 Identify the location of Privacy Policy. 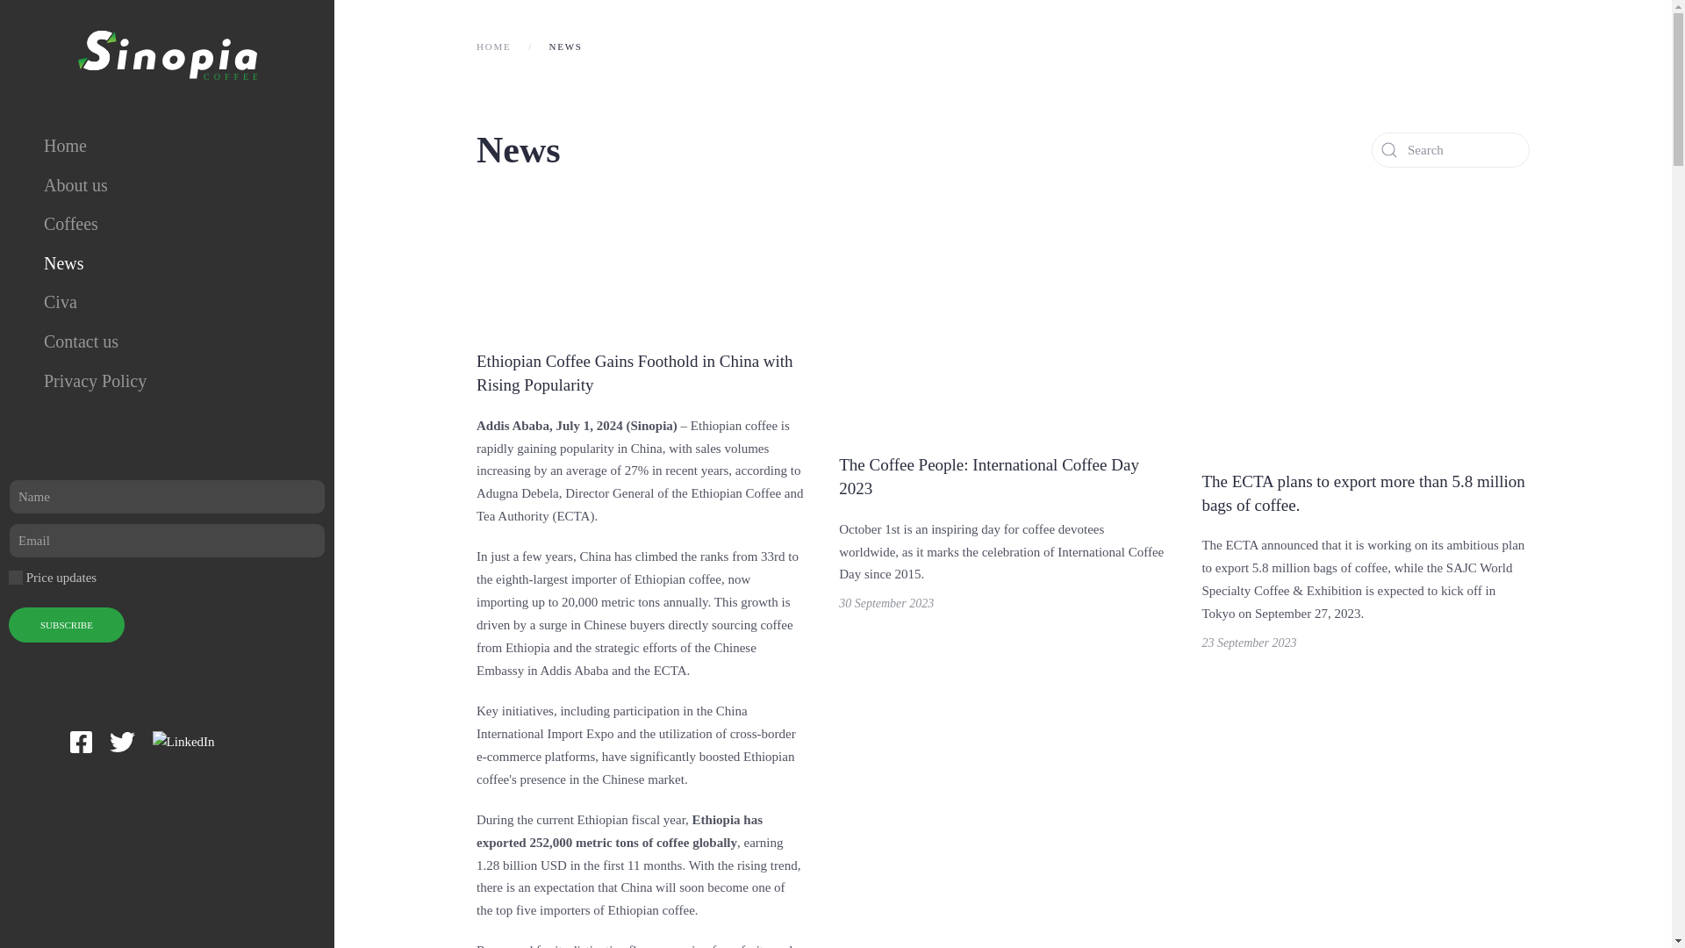
(167, 381).